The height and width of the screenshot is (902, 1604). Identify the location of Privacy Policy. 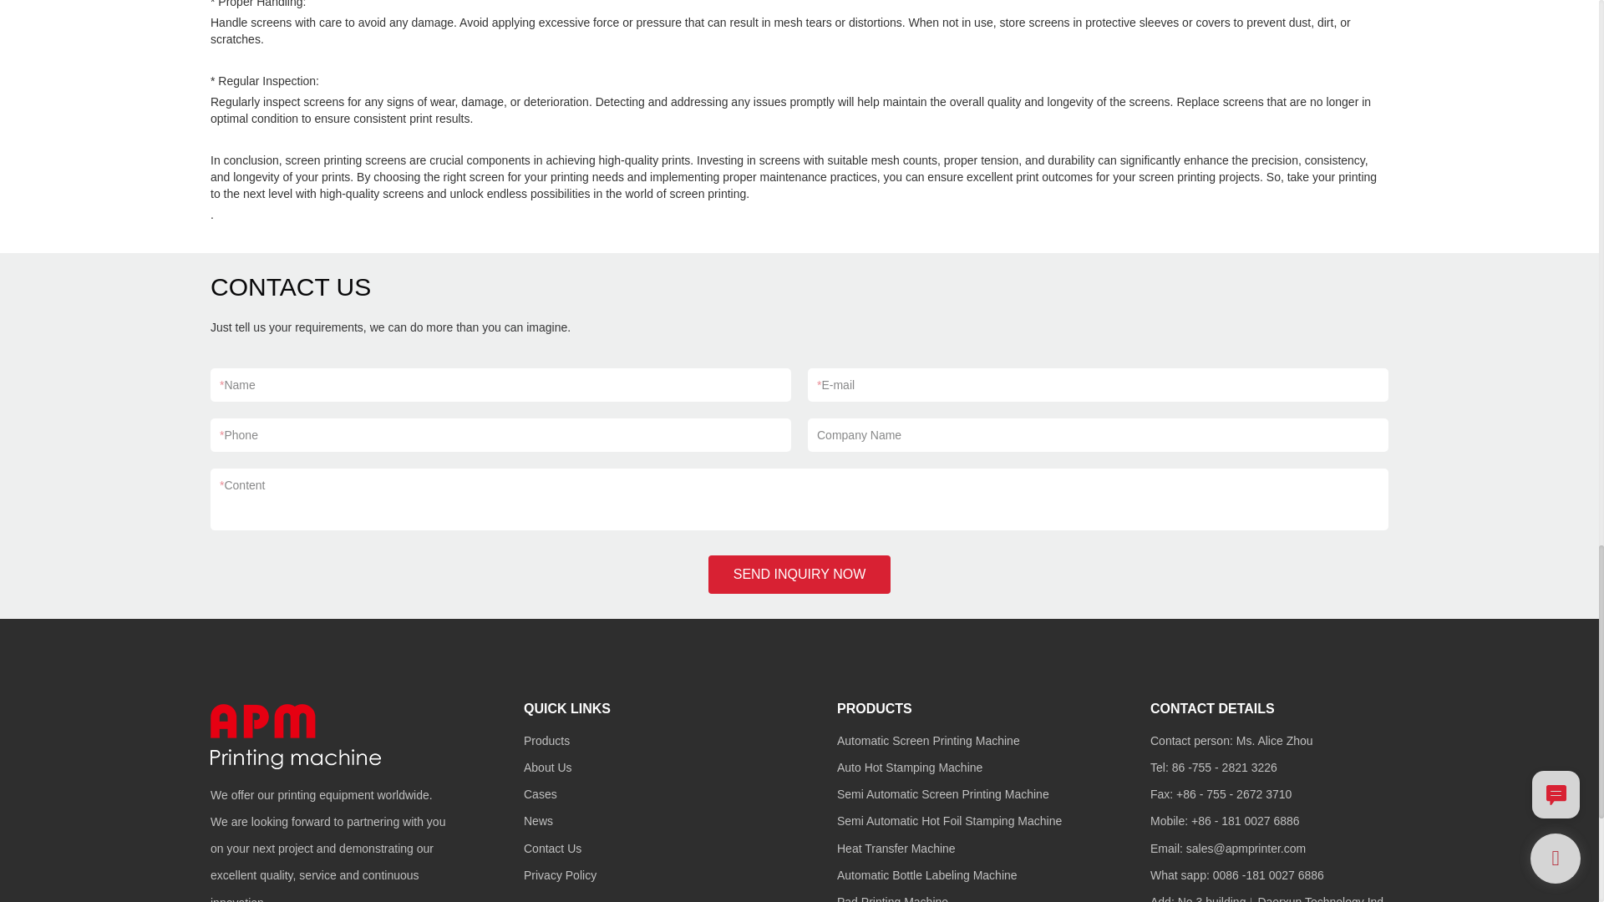
(560, 875).